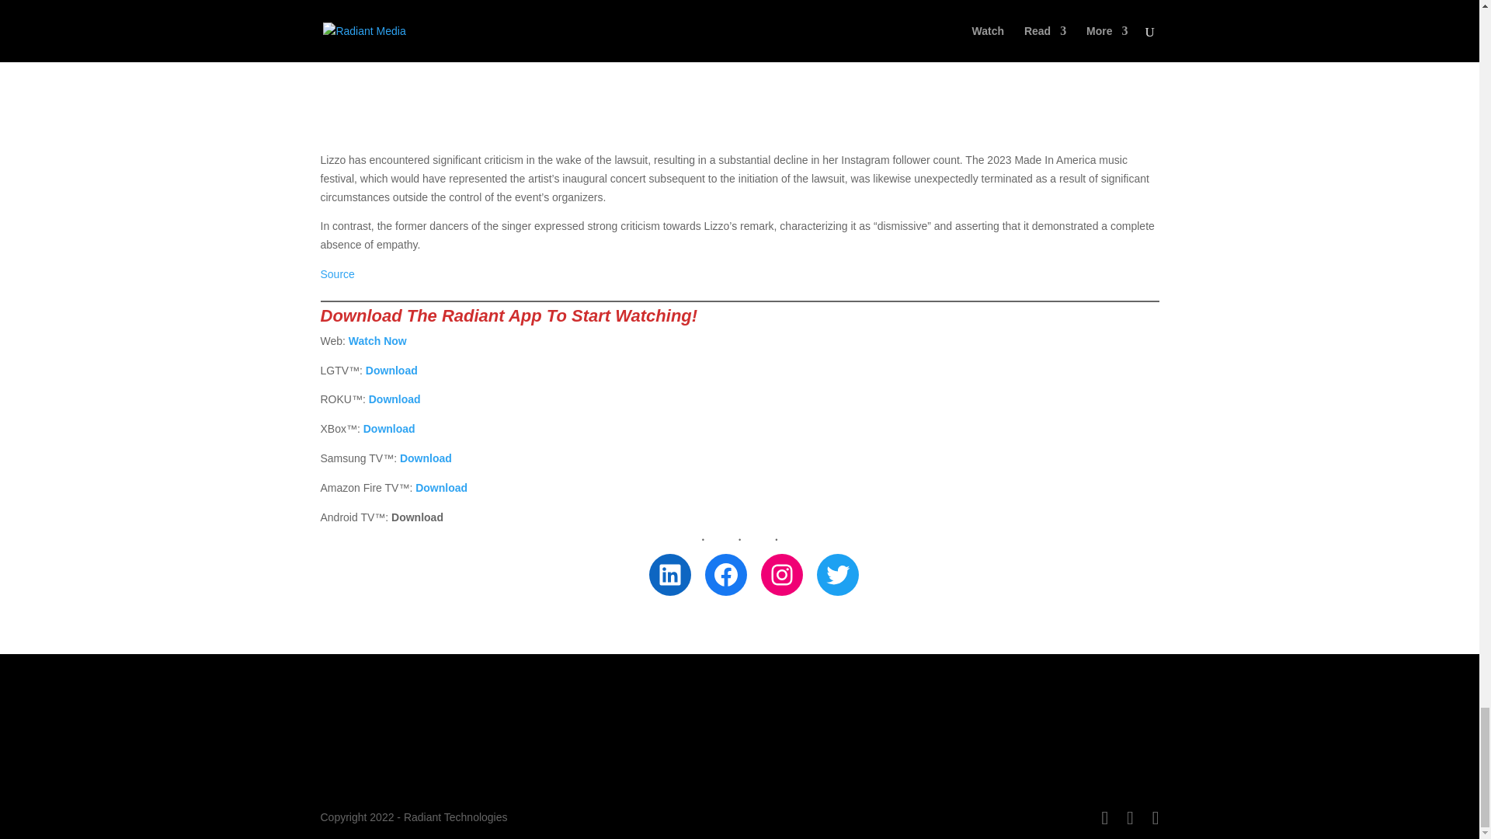  Describe the element at coordinates (390, 429) in the screenshot. I see `Download` at that location.